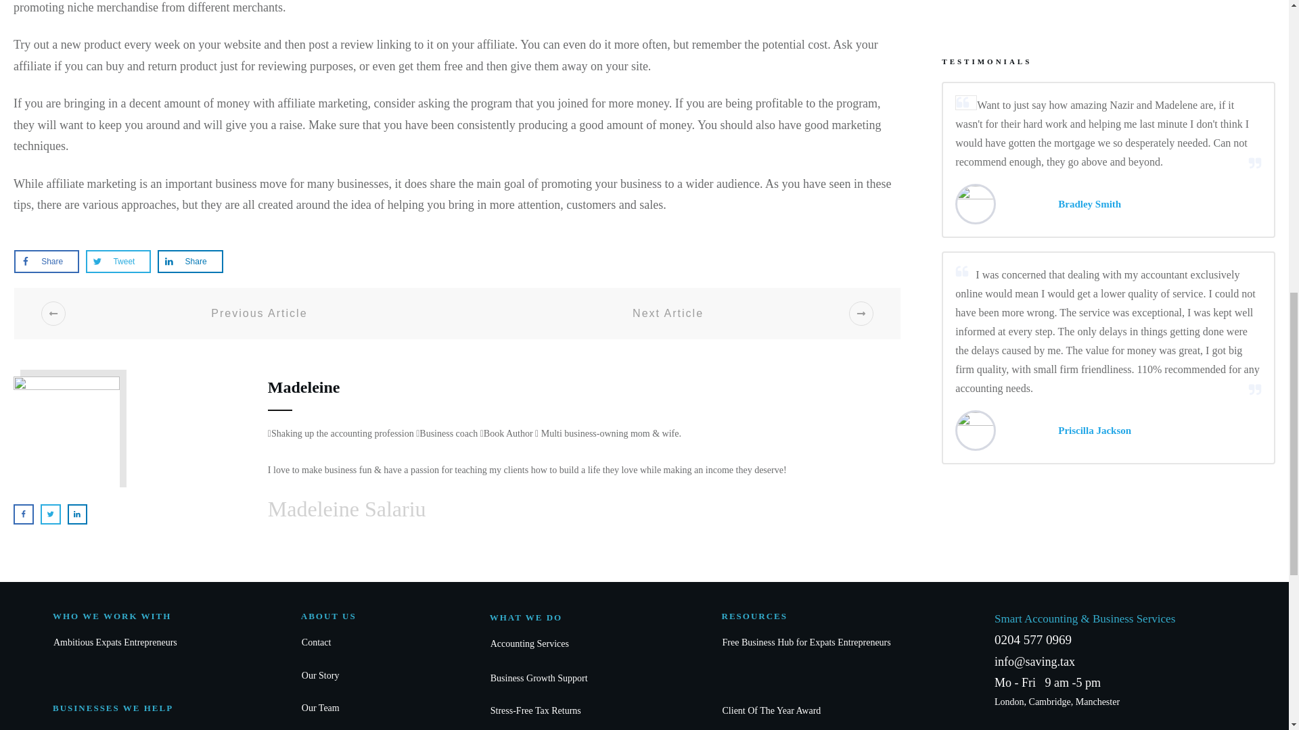 This screenshot has height=730, width=1299. What do you see at coordinates (66, 435) in the screenshot?
I see `Madeleine Salariu 1` at bounding box center [66, 435].